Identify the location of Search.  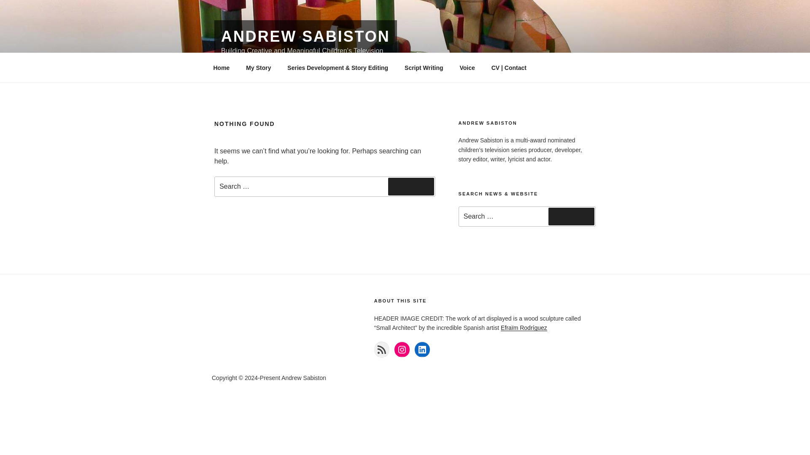
(571, 216).